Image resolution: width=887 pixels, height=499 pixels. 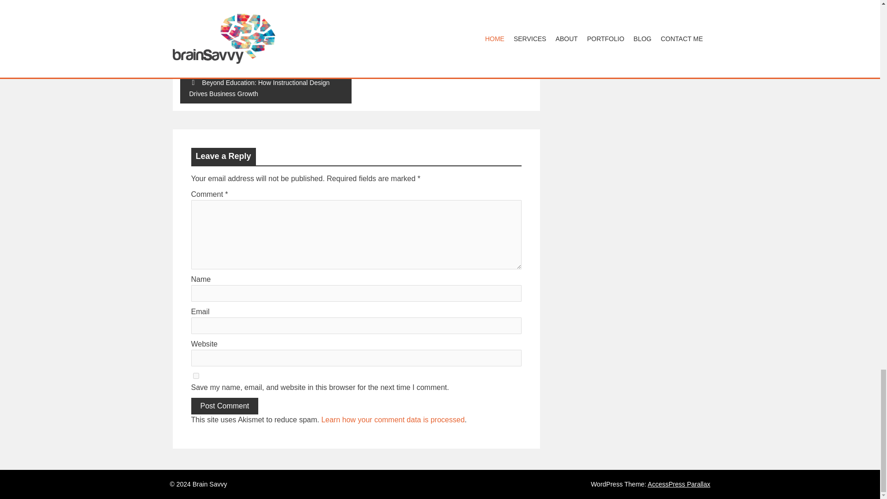 I want to click on Learn how your comment data is processed, so click(x=393, y=420).